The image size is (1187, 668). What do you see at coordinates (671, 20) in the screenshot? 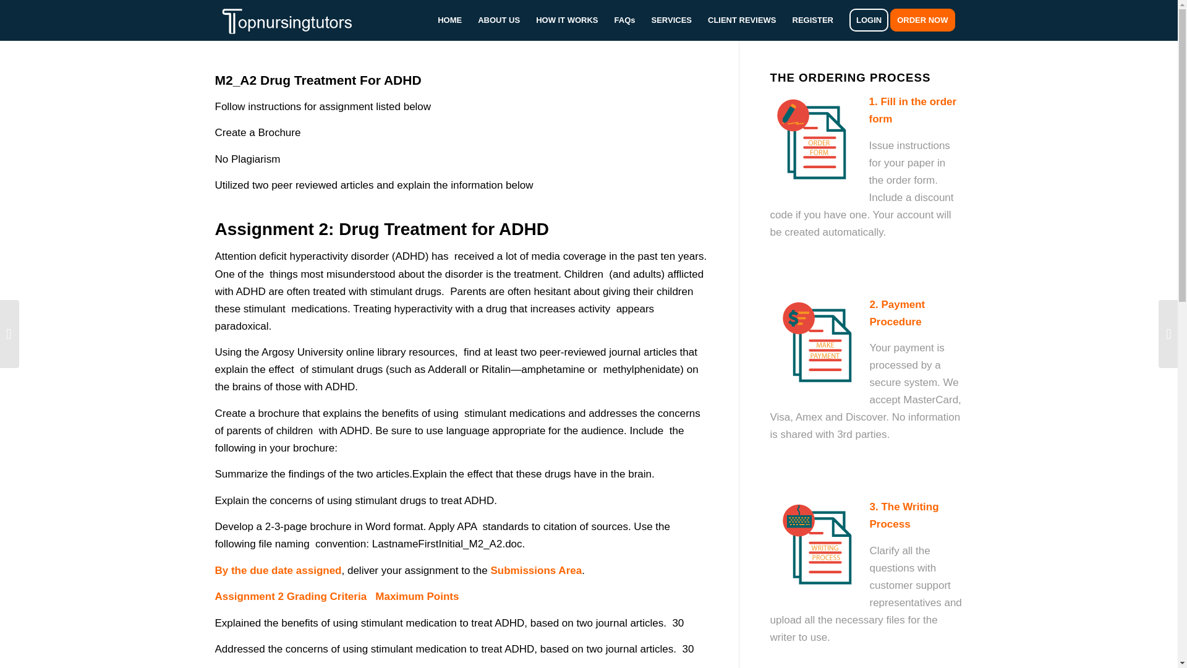
I see `SERVICES` at bounding box center [671, 20].